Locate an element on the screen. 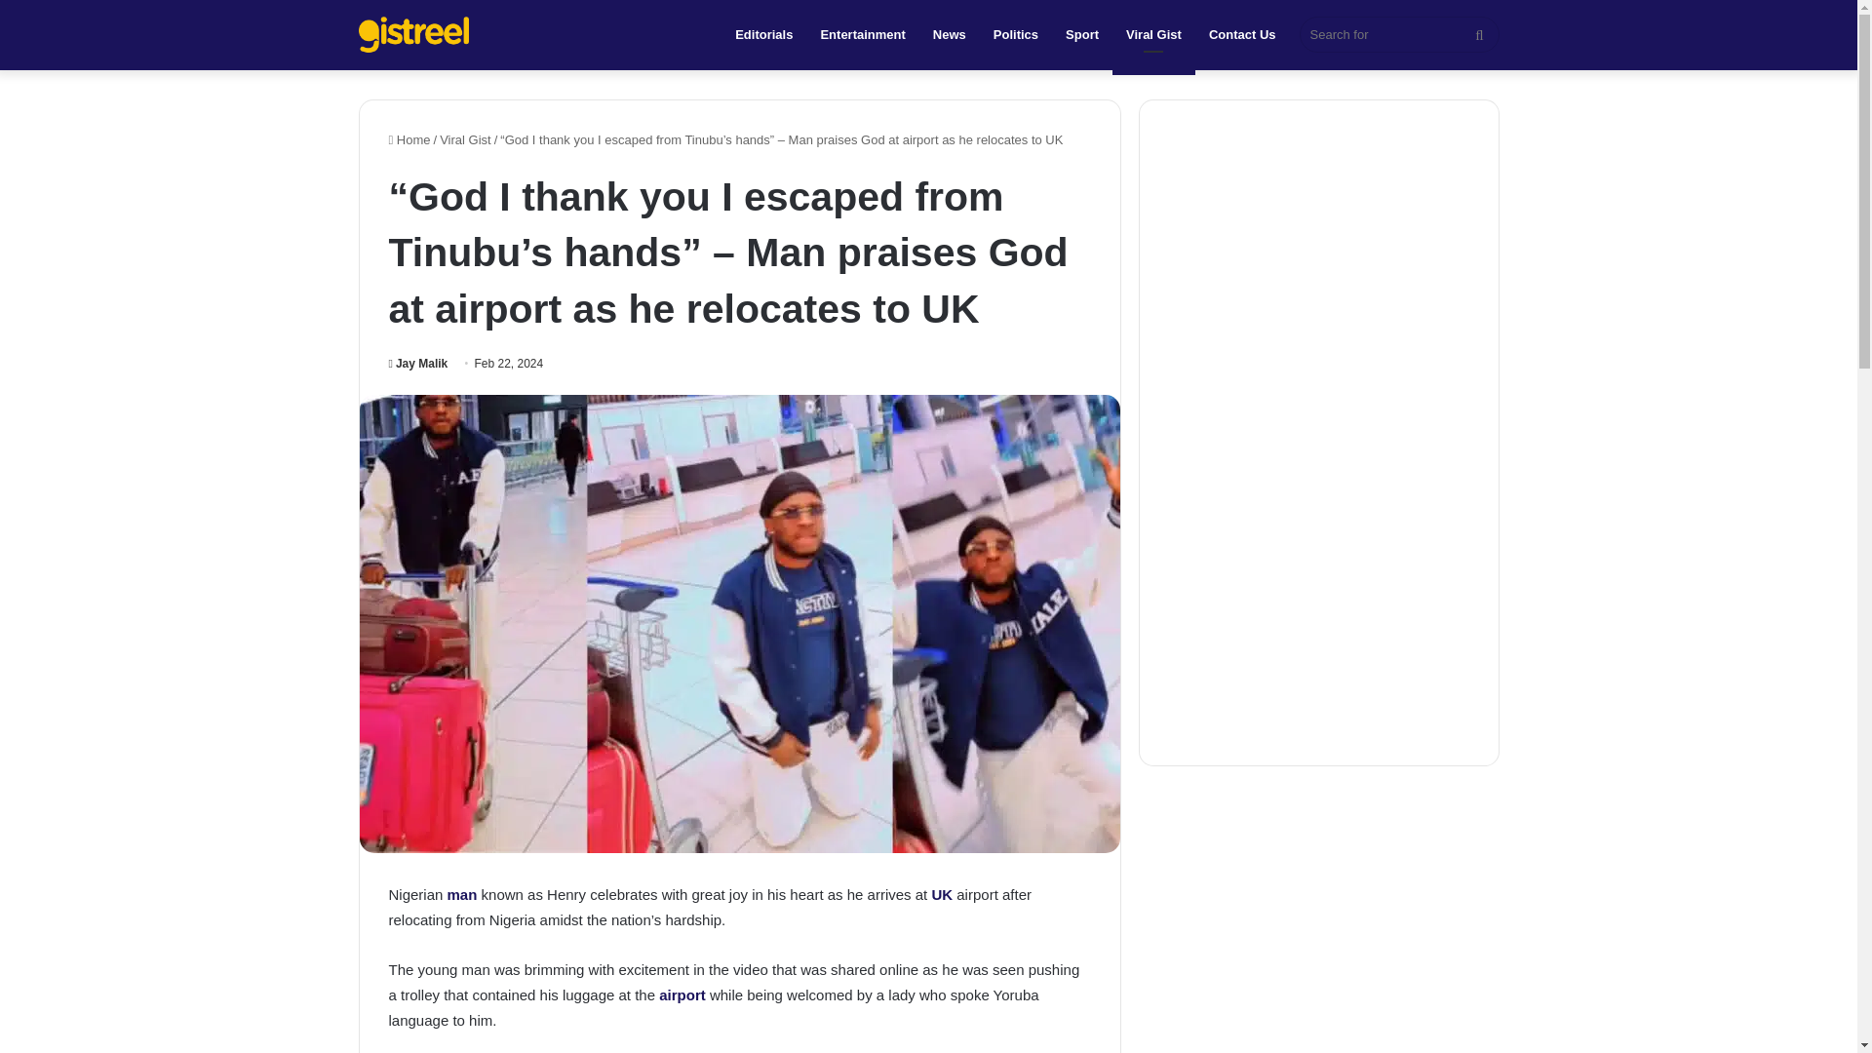  man is located at coordinates (464, 894).